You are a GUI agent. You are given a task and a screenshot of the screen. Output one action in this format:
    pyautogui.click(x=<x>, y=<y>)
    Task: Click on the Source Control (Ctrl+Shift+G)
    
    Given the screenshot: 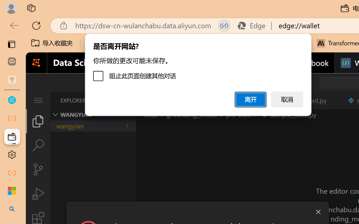 What is the action you would take?
    pyautogui.click(x=38, y=169)
    